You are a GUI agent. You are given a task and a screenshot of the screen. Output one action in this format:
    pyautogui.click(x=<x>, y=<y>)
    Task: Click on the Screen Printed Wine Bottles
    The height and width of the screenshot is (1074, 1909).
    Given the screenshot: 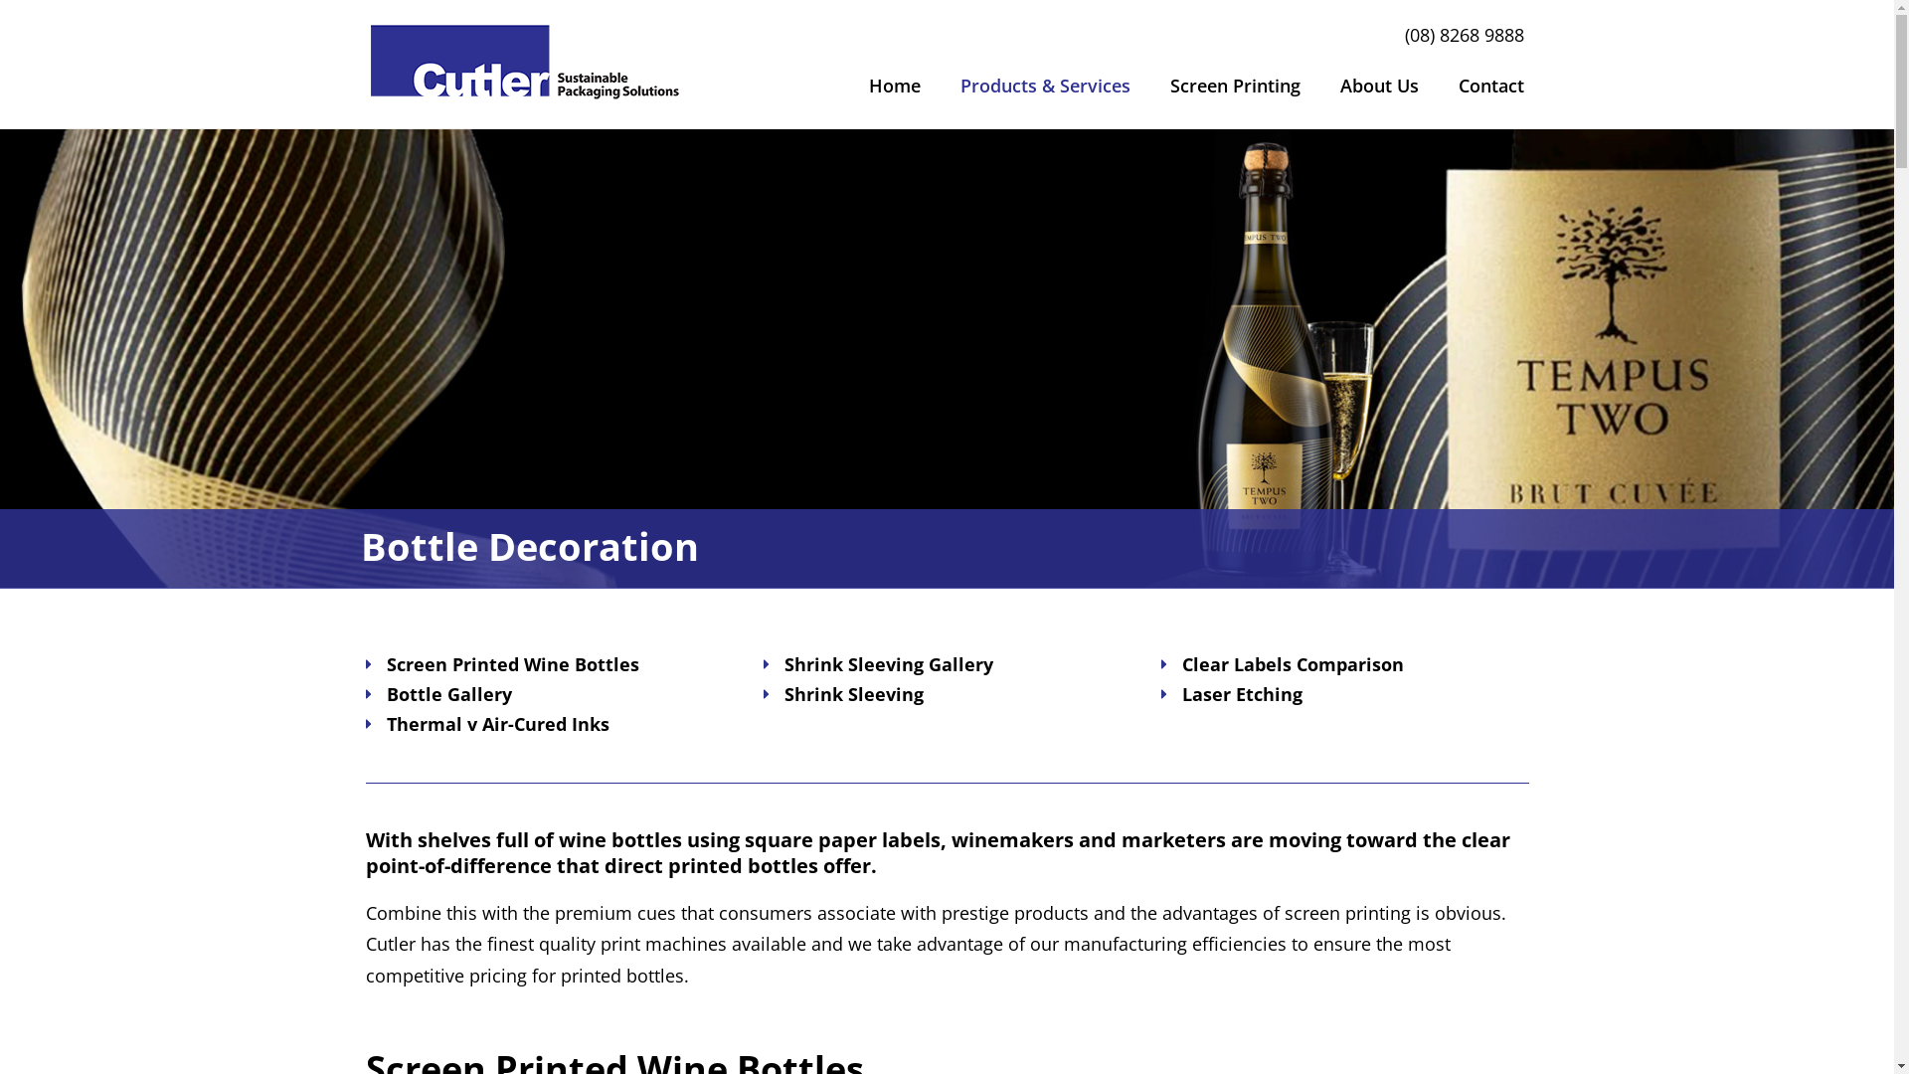 What is the action you would take?
    pyautogui.click(x=512, y=664)
    